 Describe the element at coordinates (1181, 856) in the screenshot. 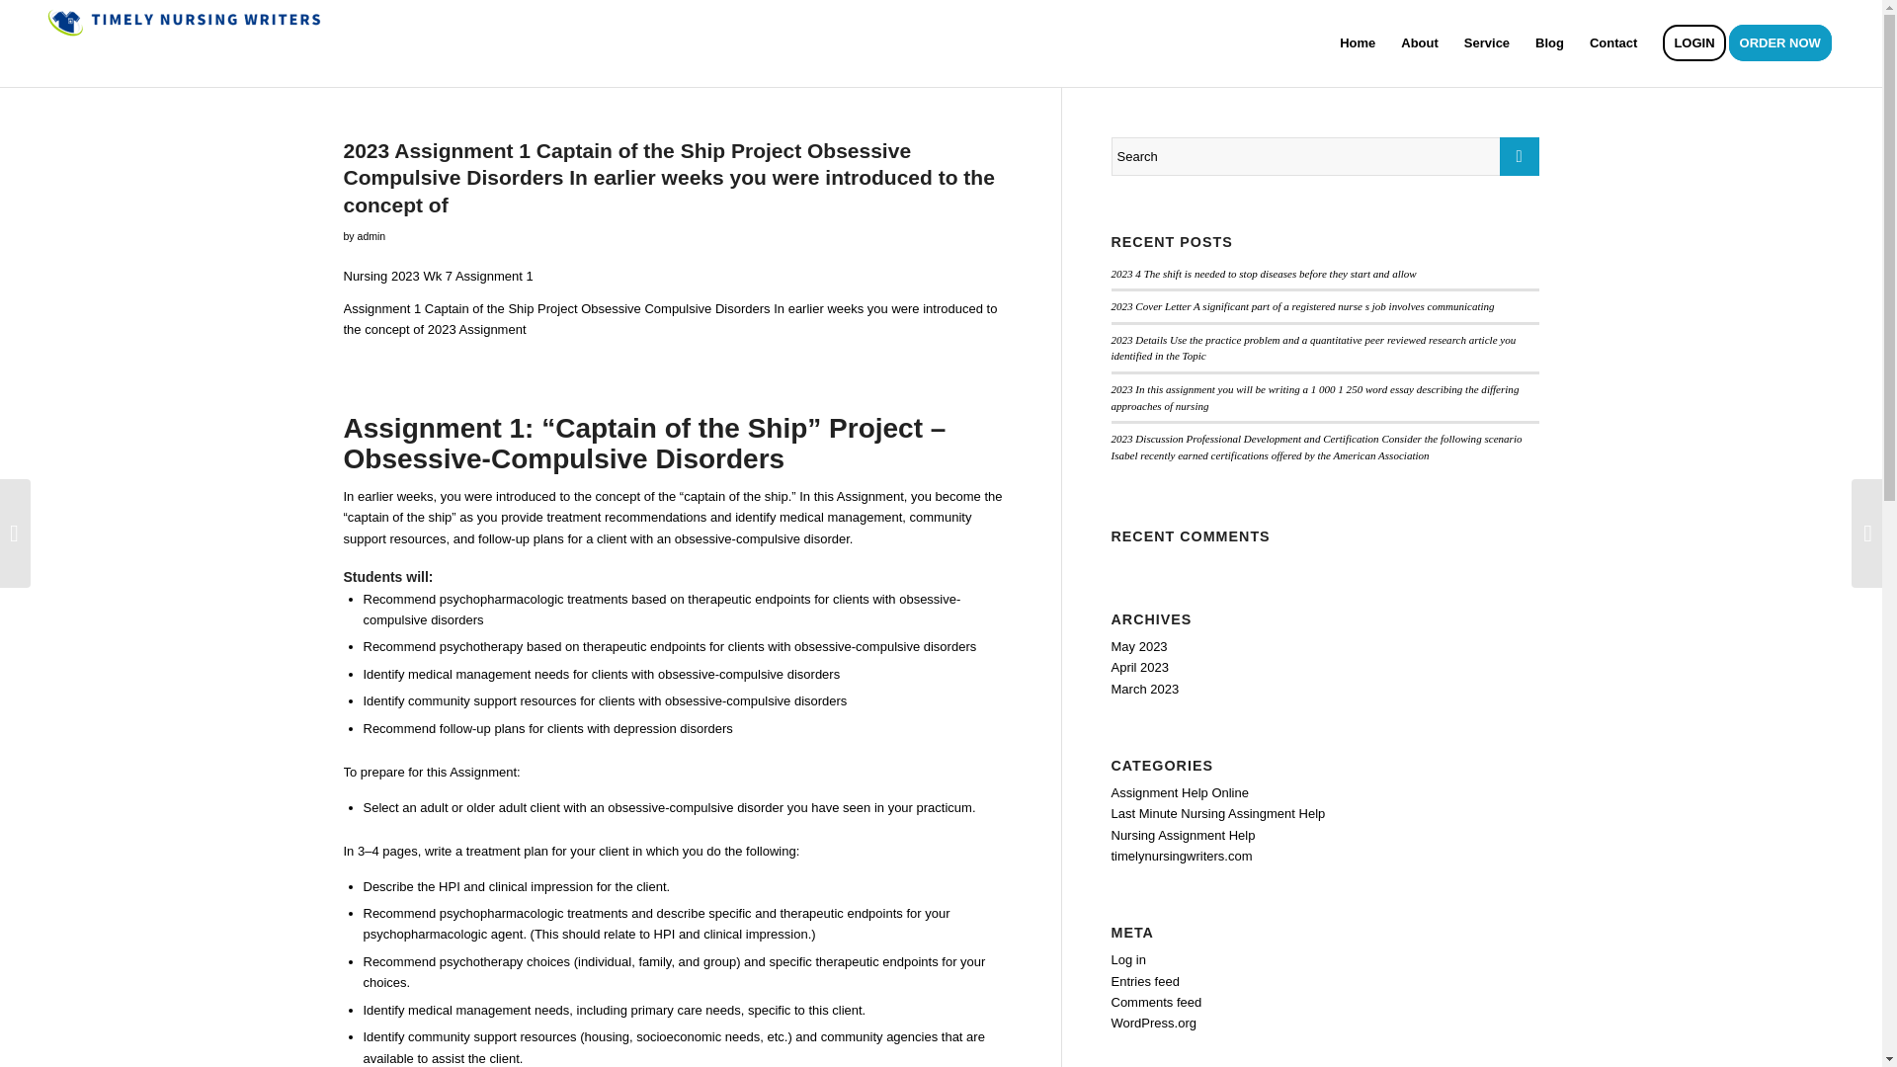

I see `timelynursingwriters.com` at that location.